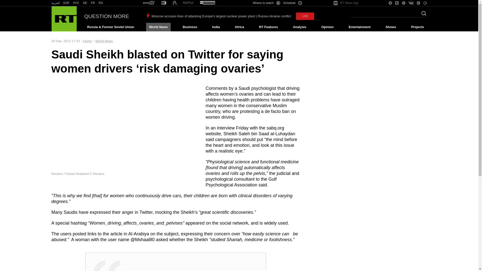 The image size is (482, 271). Describe the element at coordinates (158, 27) in the screenshot. I see `World News` at that location.